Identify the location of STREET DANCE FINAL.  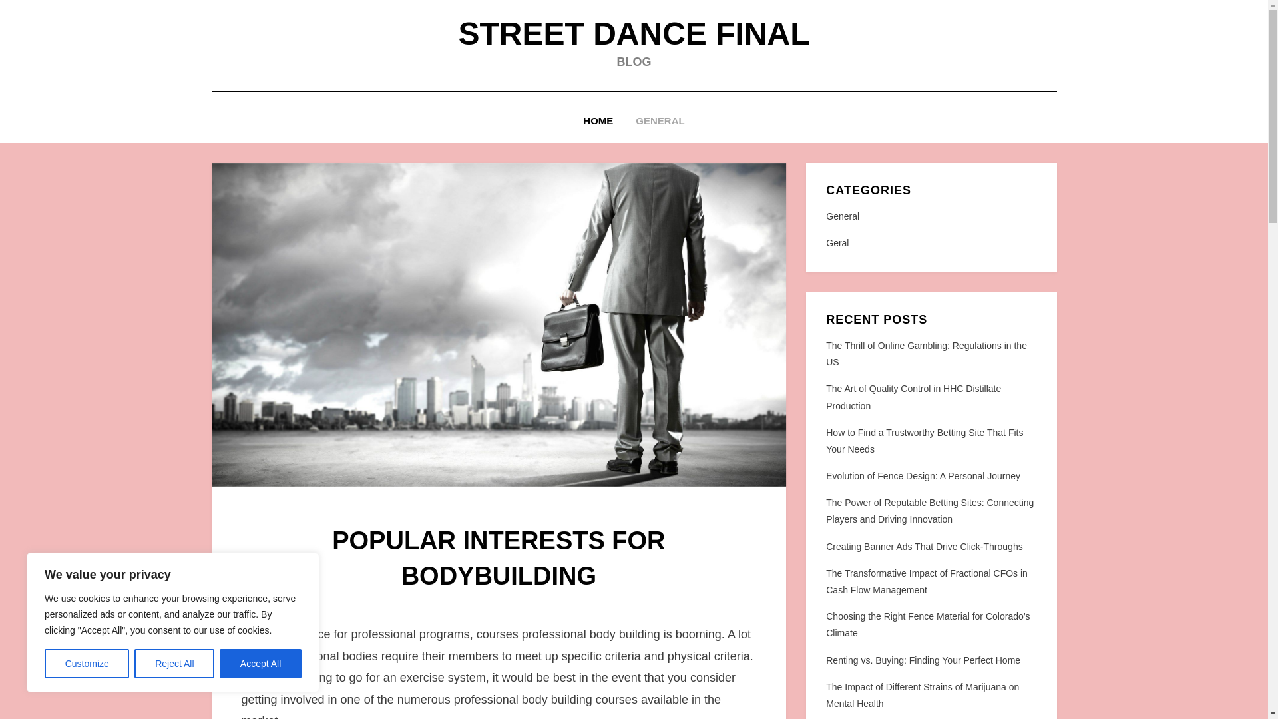
(633, 33).